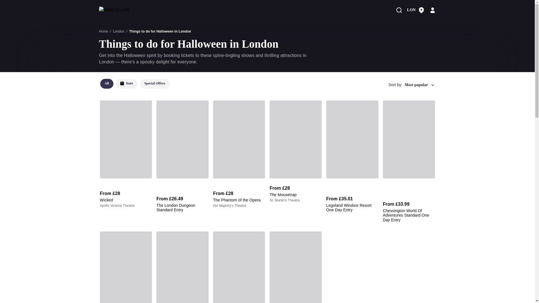 This screenshot has height=303, width=539. I want to click on Home, so click(103, 31).